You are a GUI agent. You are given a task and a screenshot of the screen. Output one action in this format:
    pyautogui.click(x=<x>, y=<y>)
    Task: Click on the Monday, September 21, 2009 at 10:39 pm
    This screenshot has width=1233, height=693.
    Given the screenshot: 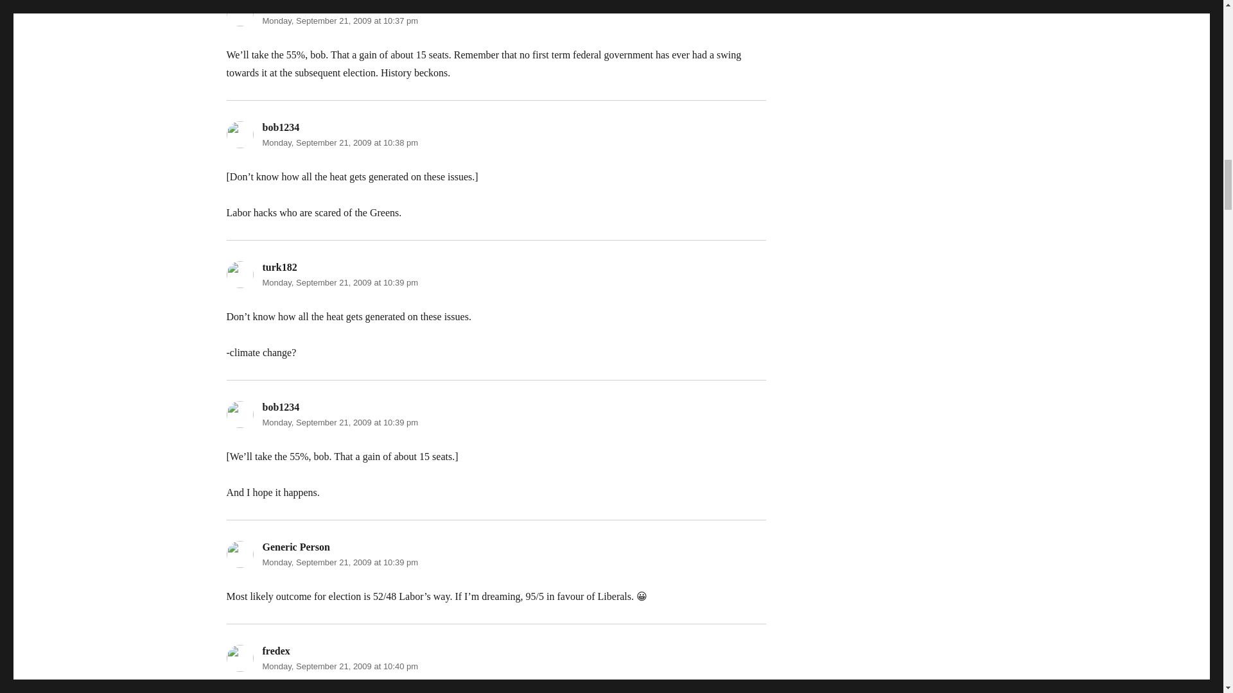 What is the action you would take?
    pyautogui.click(x=339, y=562)
    